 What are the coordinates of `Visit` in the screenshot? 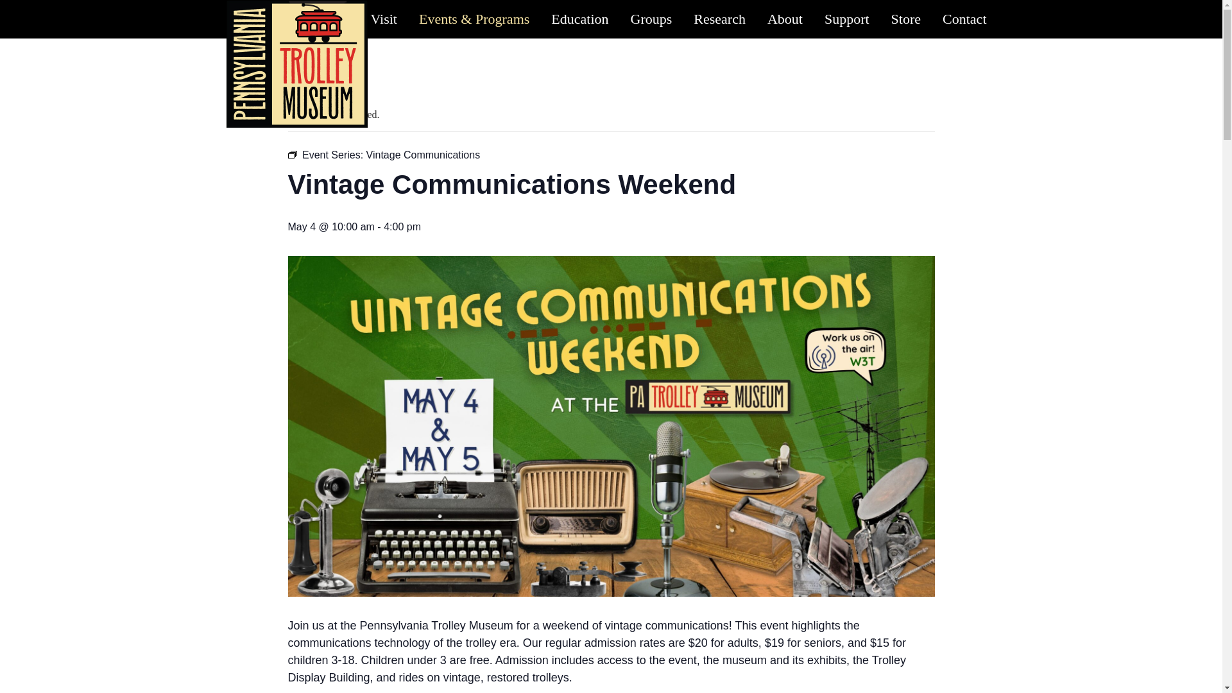 It's located at (384, 19).